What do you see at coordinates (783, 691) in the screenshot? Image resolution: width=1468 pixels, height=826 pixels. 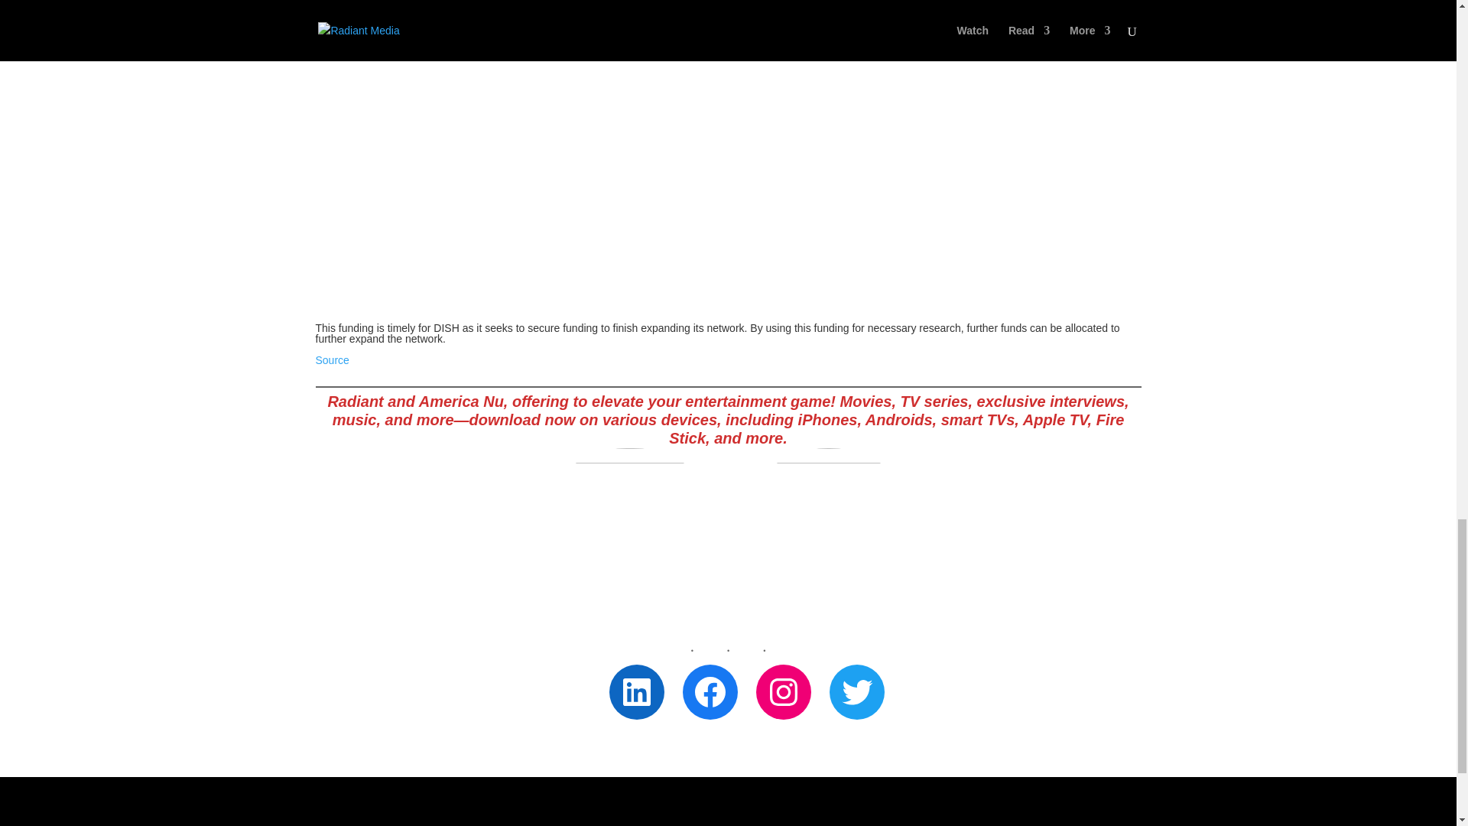 I see `Instagram` at bounding box center [783, 691].